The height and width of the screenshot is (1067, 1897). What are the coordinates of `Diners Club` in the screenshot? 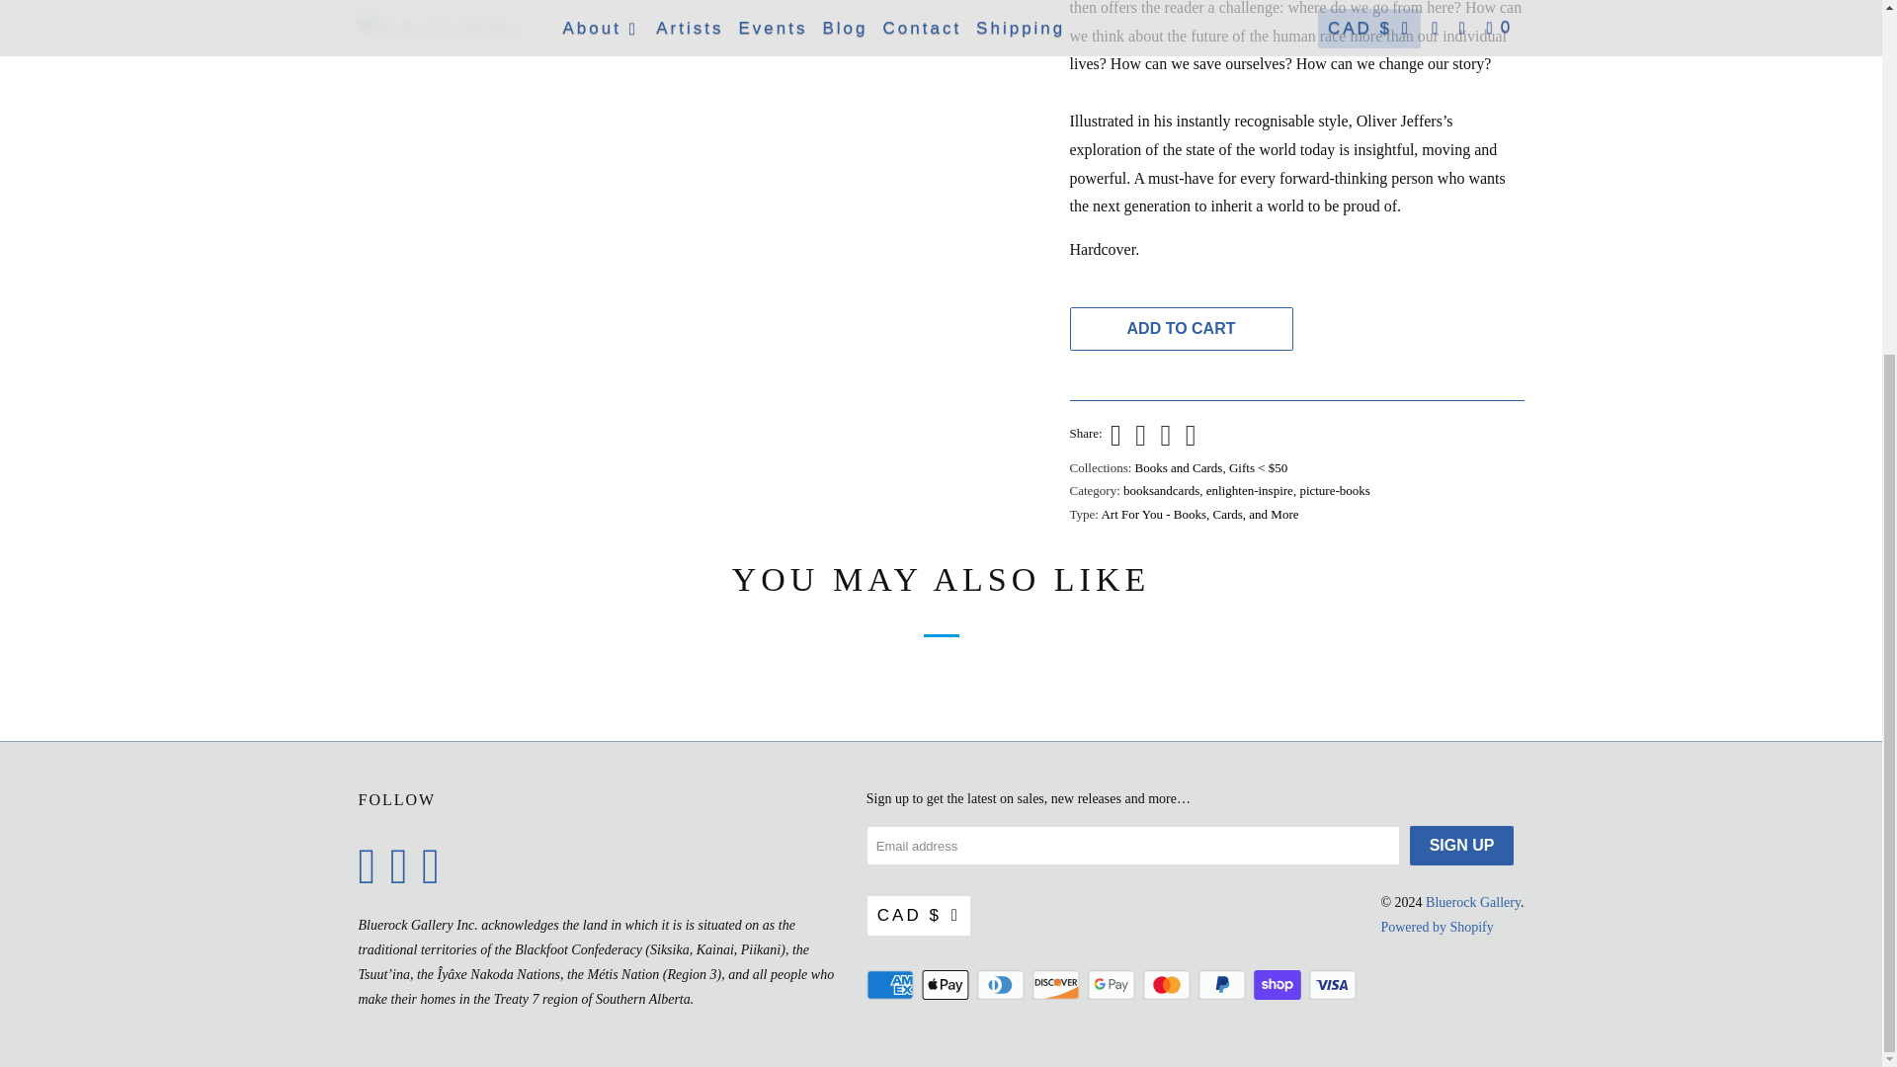 It's located at (1002, 984).